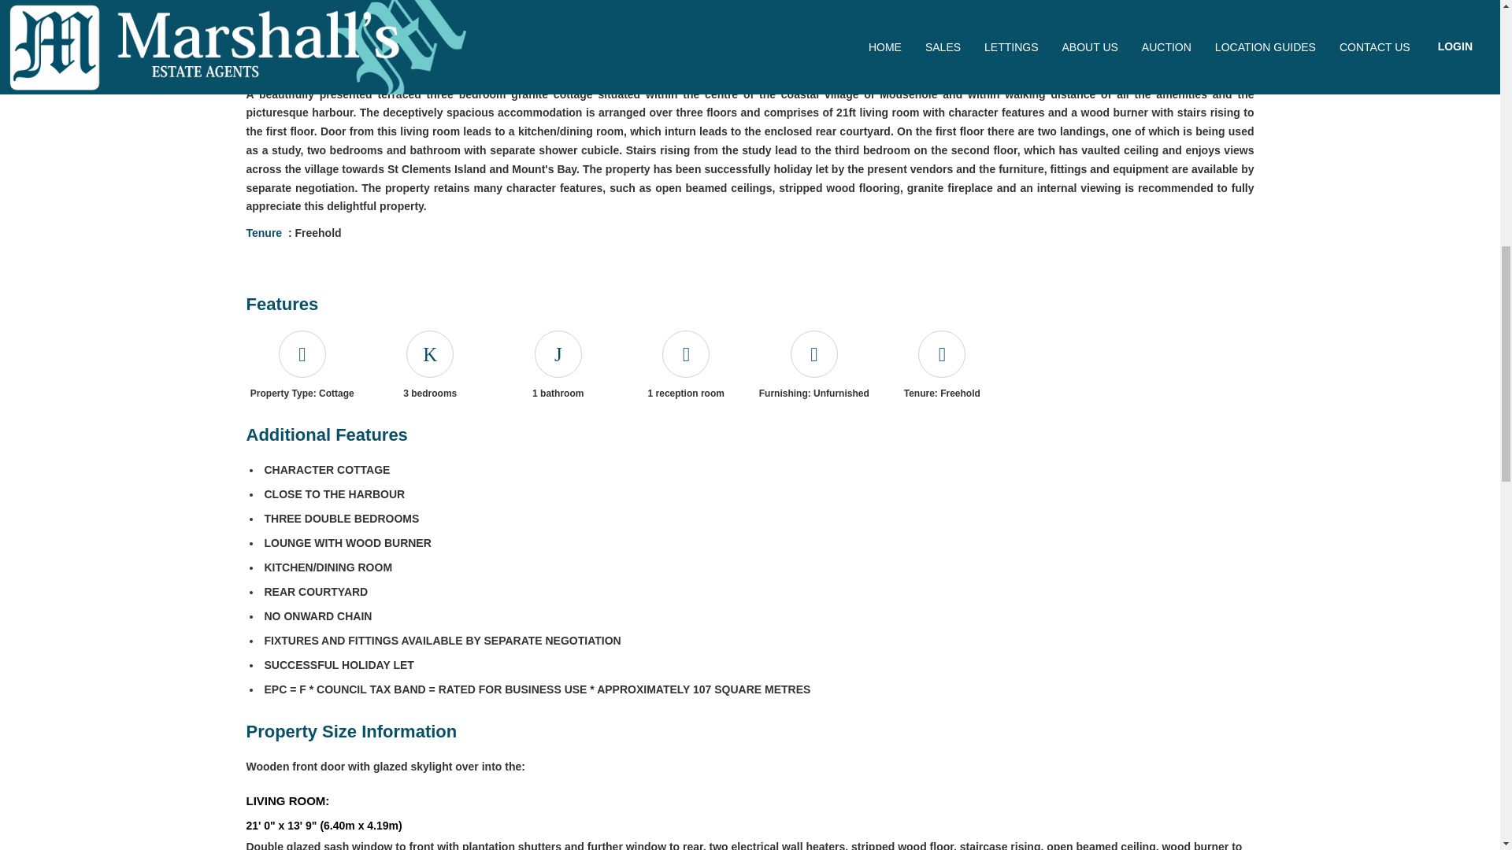  What do you see at coordinates (942, 354) in the screenshot?
I see `Tenure: Freehold` at bounding box center [942, 354].